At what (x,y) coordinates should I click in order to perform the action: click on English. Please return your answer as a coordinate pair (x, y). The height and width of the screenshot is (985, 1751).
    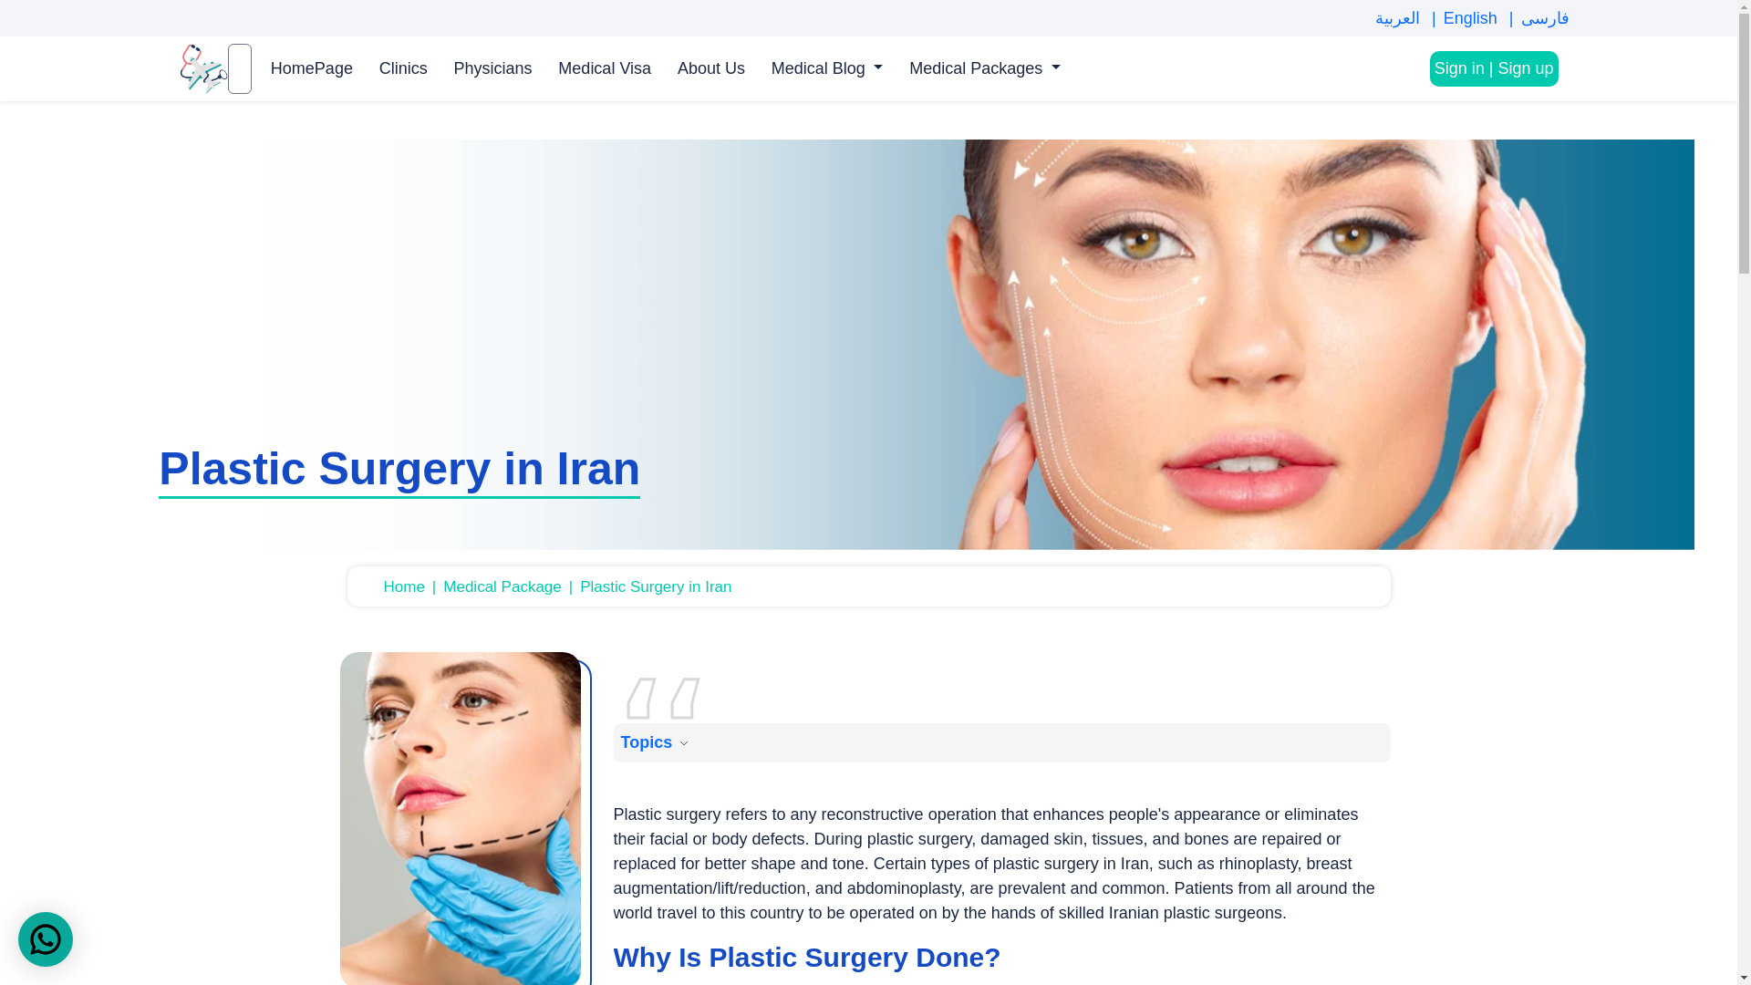
    Looking at the image, I should click on (1482, 17).